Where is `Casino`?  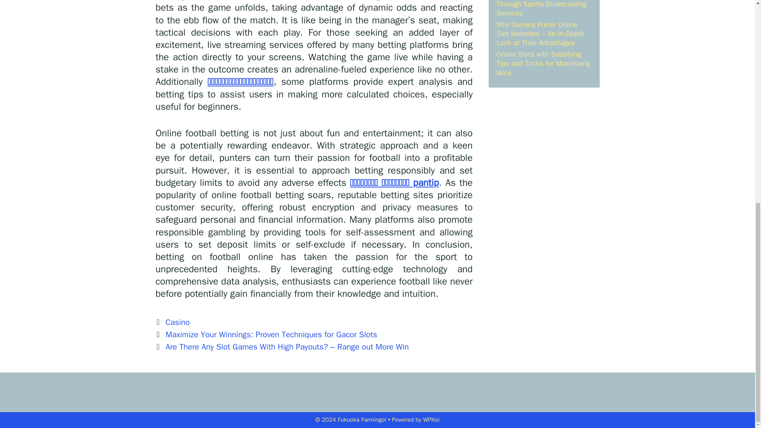
Casino is located at coordinates (178, 322).